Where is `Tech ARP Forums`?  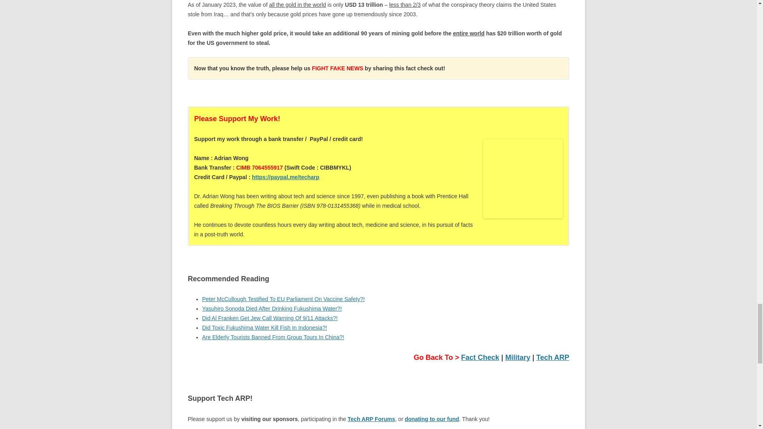 Tech ARP Forums is located at coordinates (371, 419).